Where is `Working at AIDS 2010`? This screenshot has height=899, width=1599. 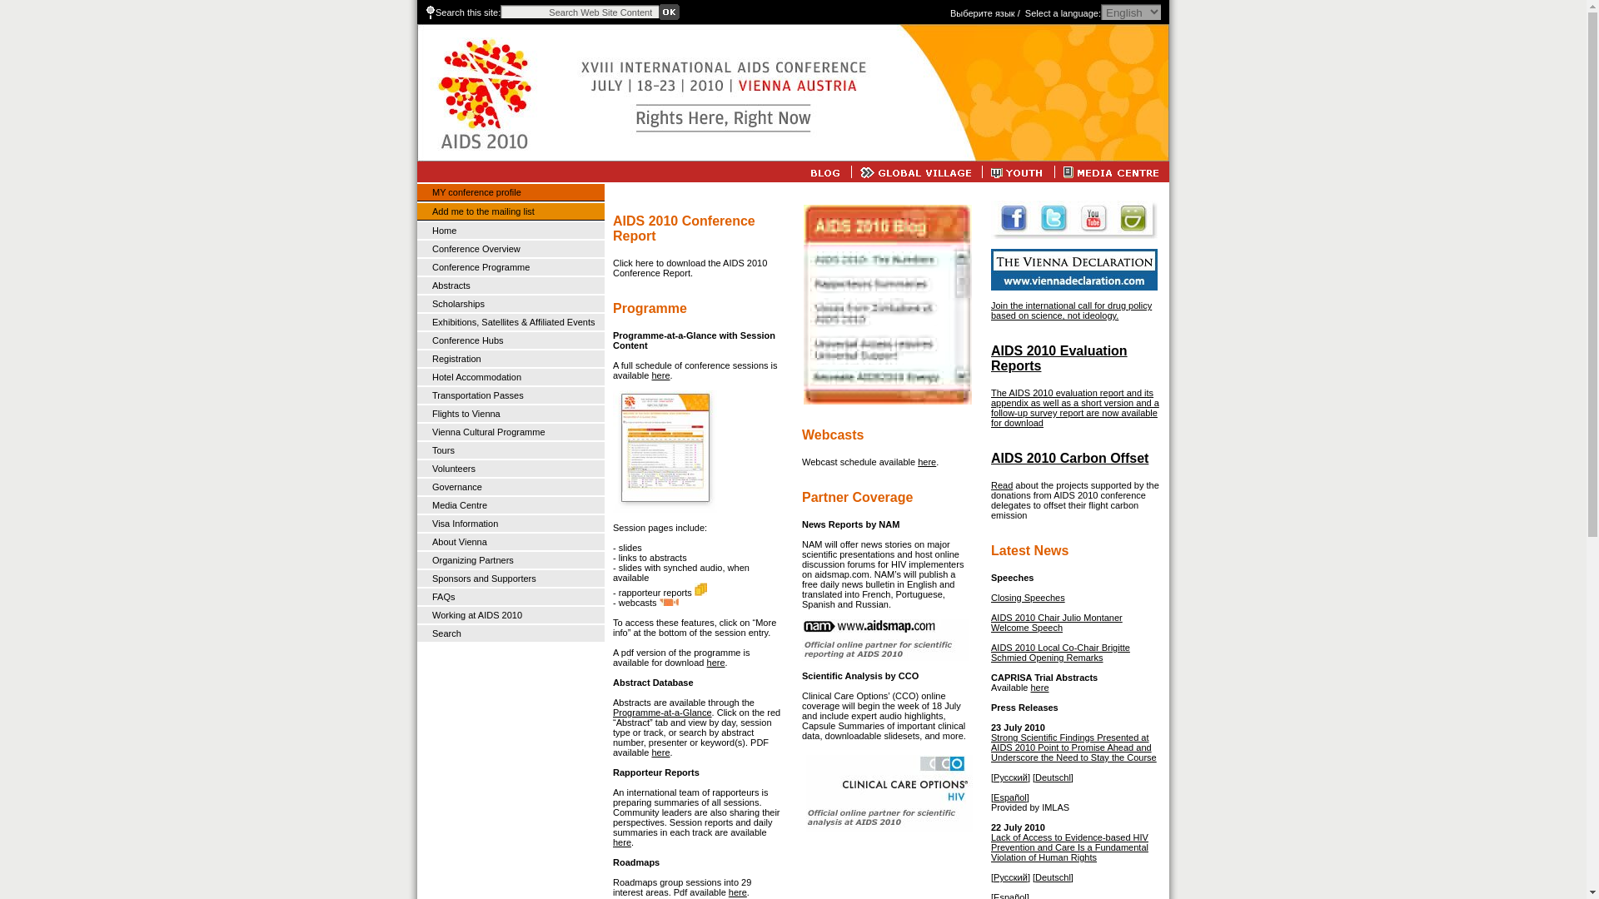 Working at AIDS 2010 is located at coordinates (476, 615).